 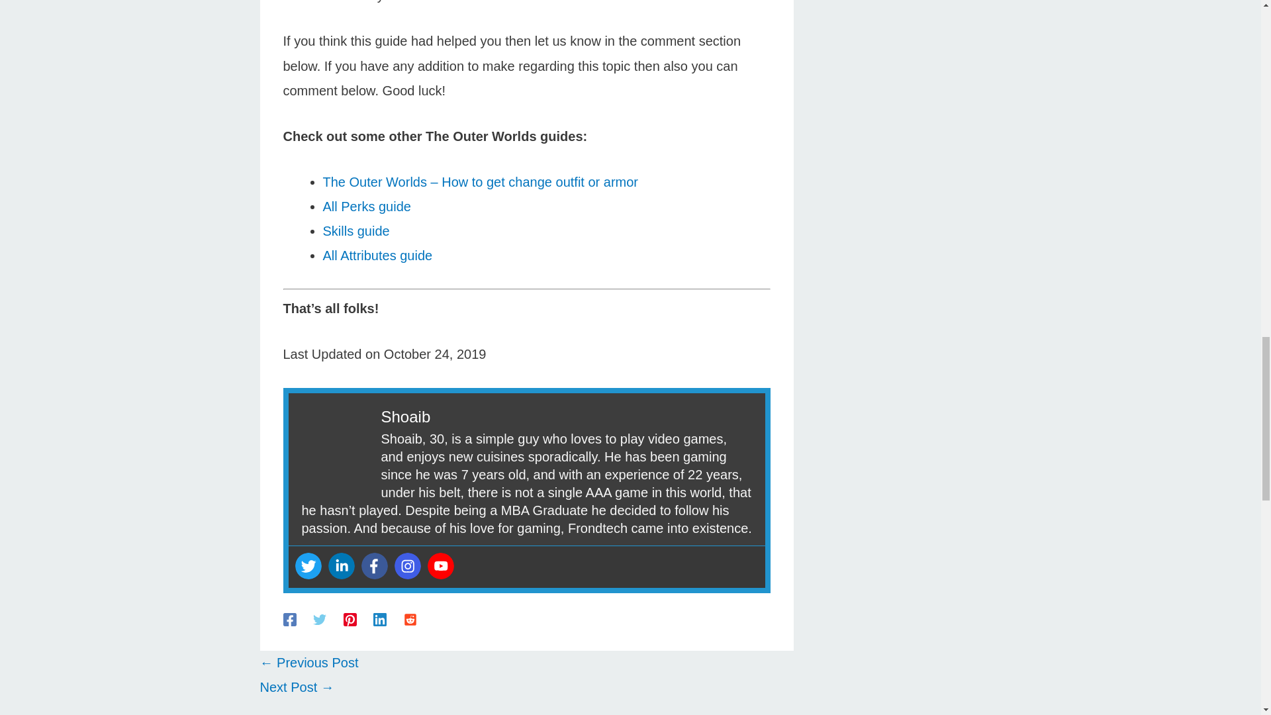 What do you see at coordinates (440, 565) in the screenshot?
I see `Youtube` at bounding box center [440, 565].